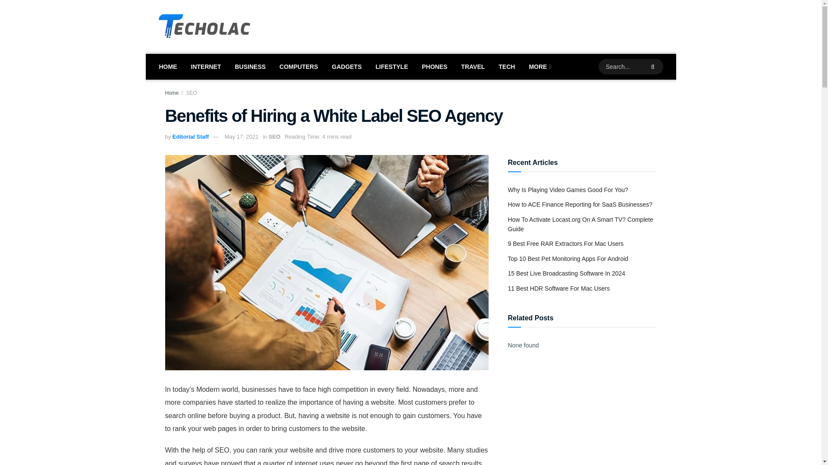  Describe the element at coordinates (473, 66) in the screenshot. I see `TRAVEL` at that location.